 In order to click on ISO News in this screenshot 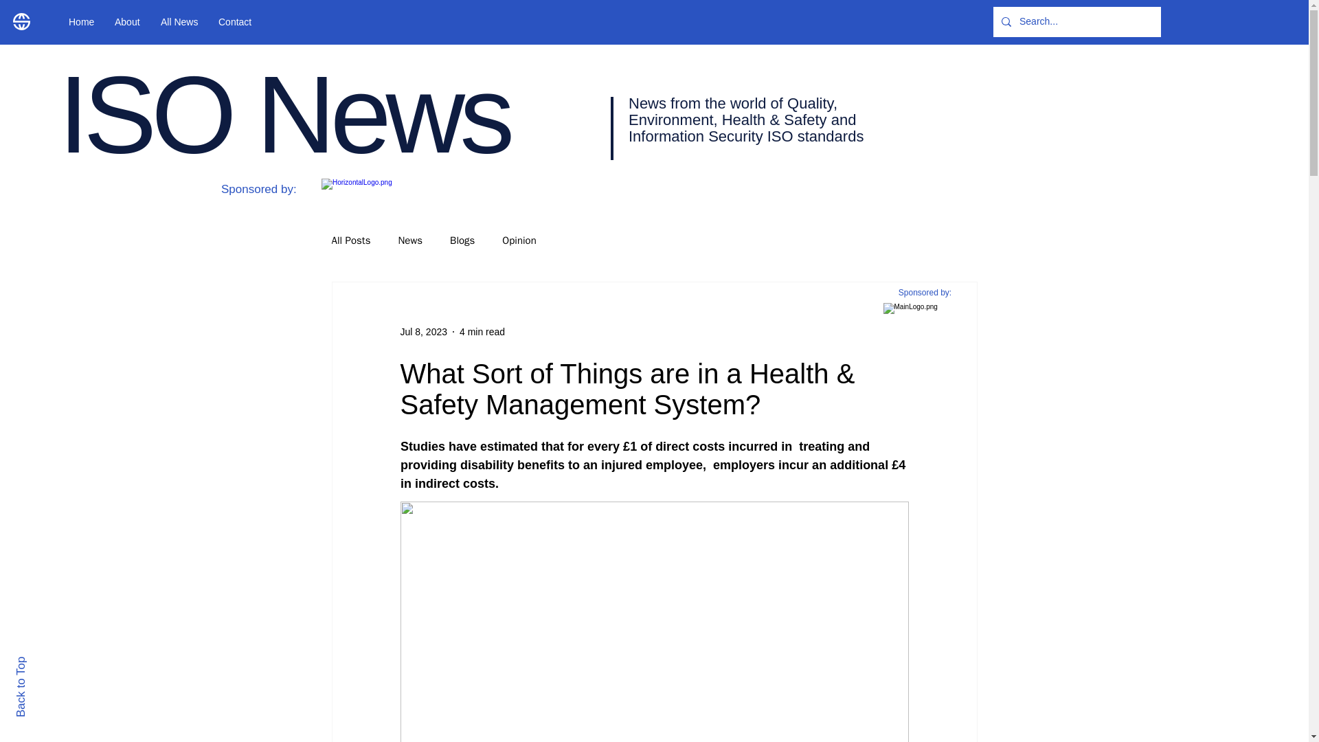, I will do `click(283, 114)`.